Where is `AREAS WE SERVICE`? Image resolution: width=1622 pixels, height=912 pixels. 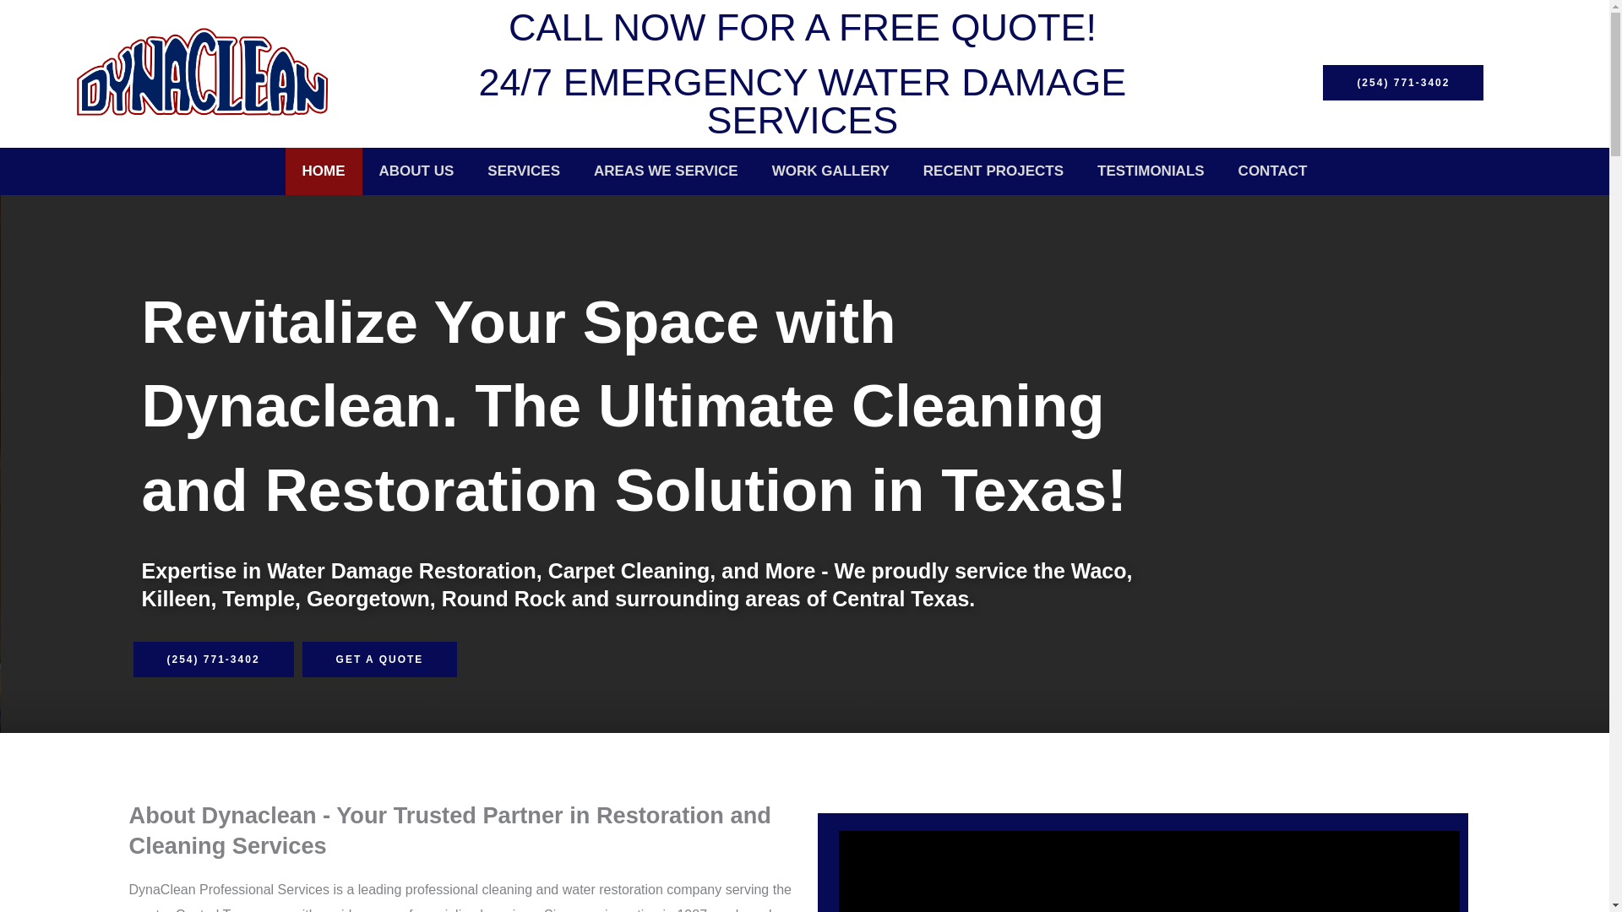 AREAS WE SERVICE is located at coordinates (666, 171).